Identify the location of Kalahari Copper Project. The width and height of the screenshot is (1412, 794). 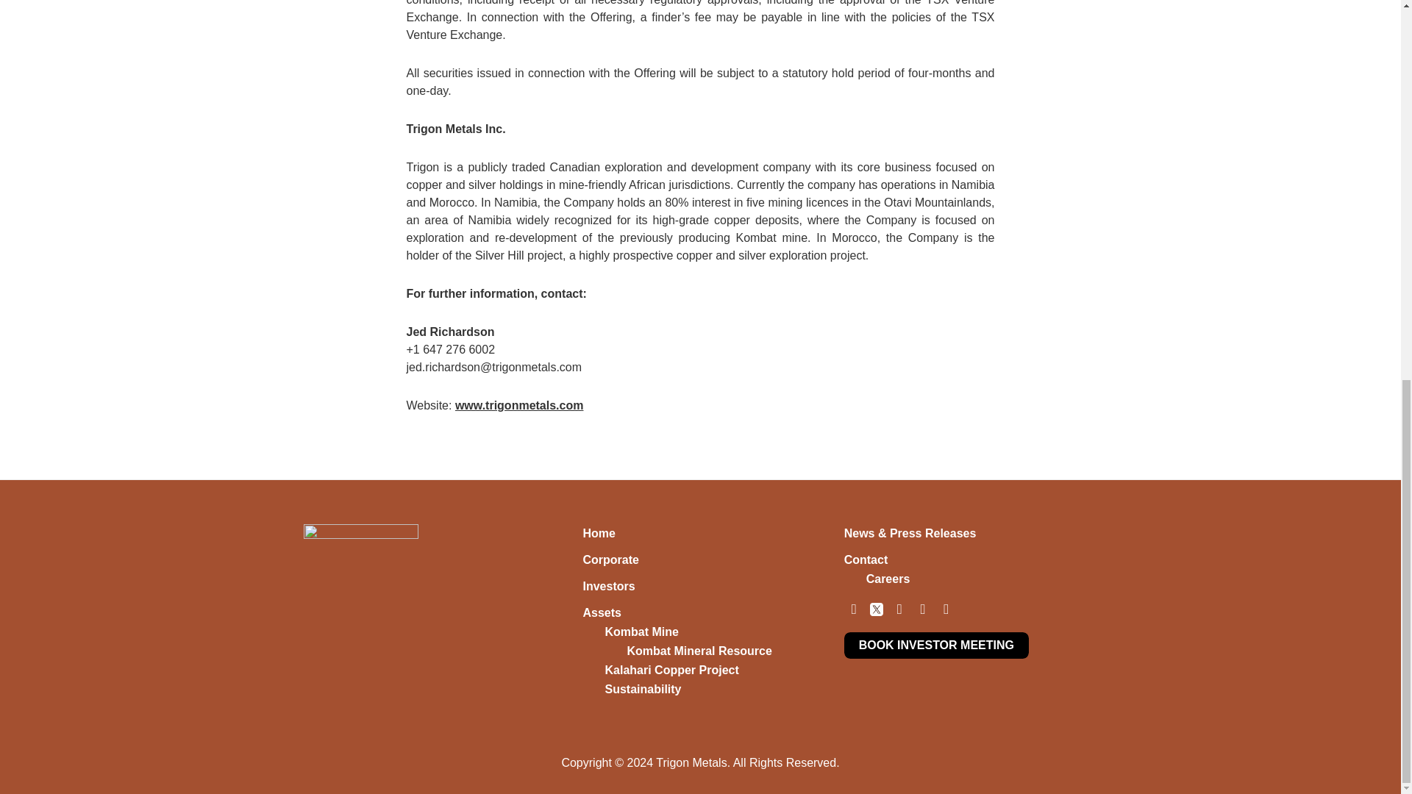
(671, 670).